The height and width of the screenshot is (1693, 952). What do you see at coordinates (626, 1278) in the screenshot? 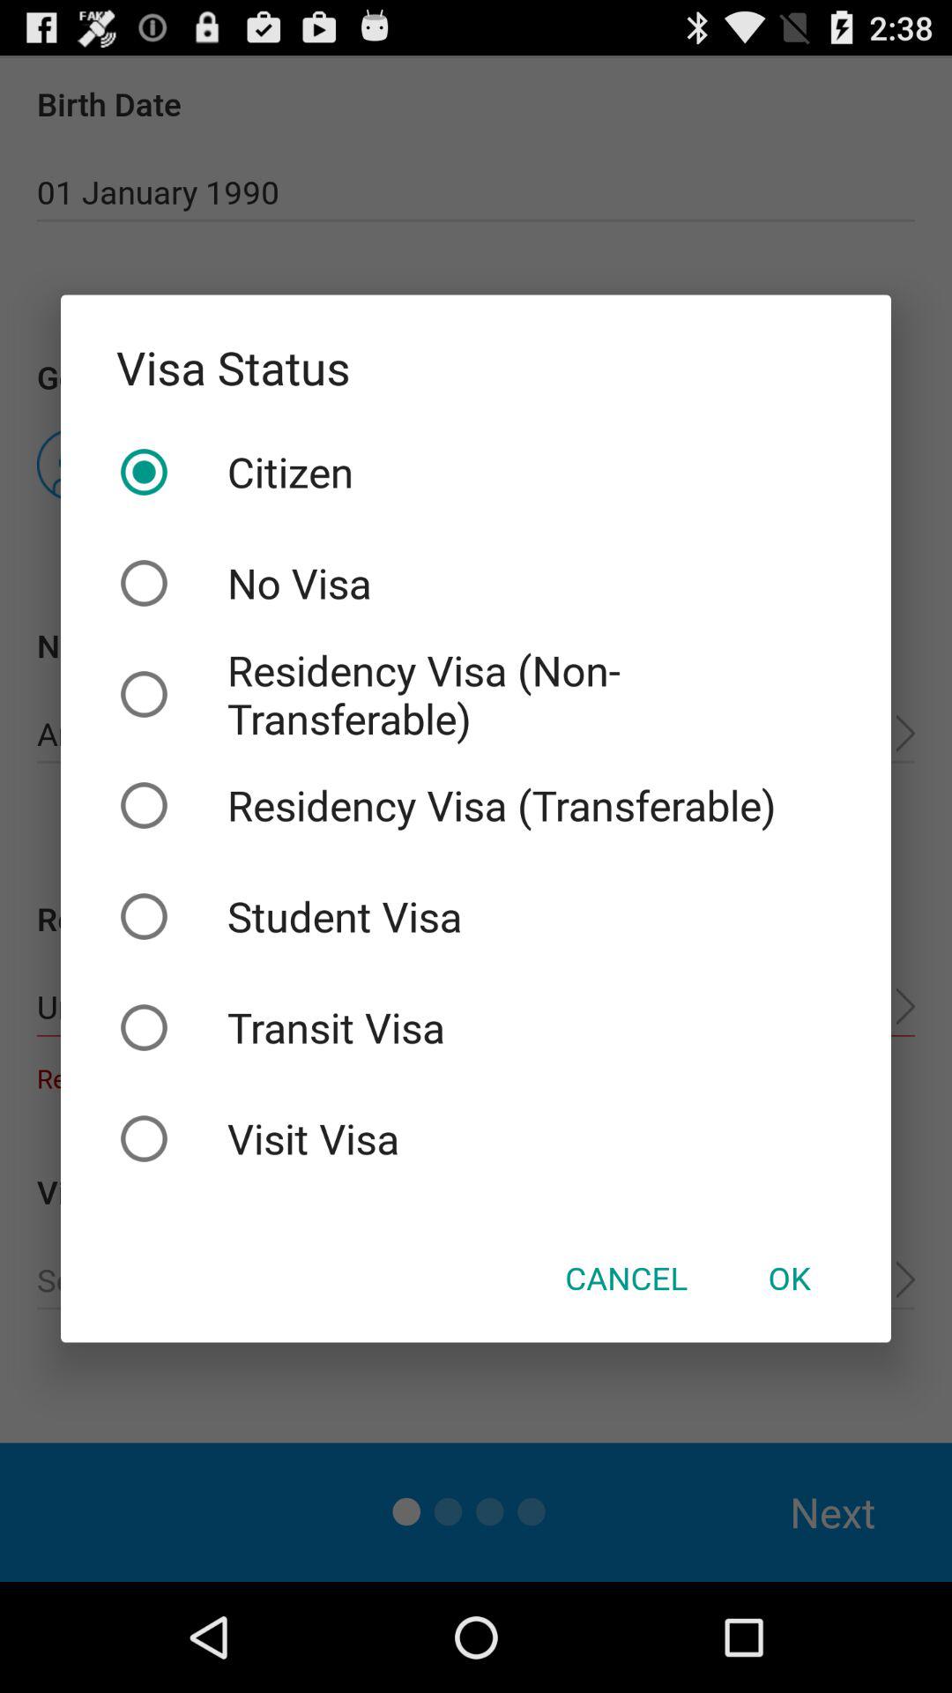
I see `click the item next to ok` at bounding box center [626, 1278].